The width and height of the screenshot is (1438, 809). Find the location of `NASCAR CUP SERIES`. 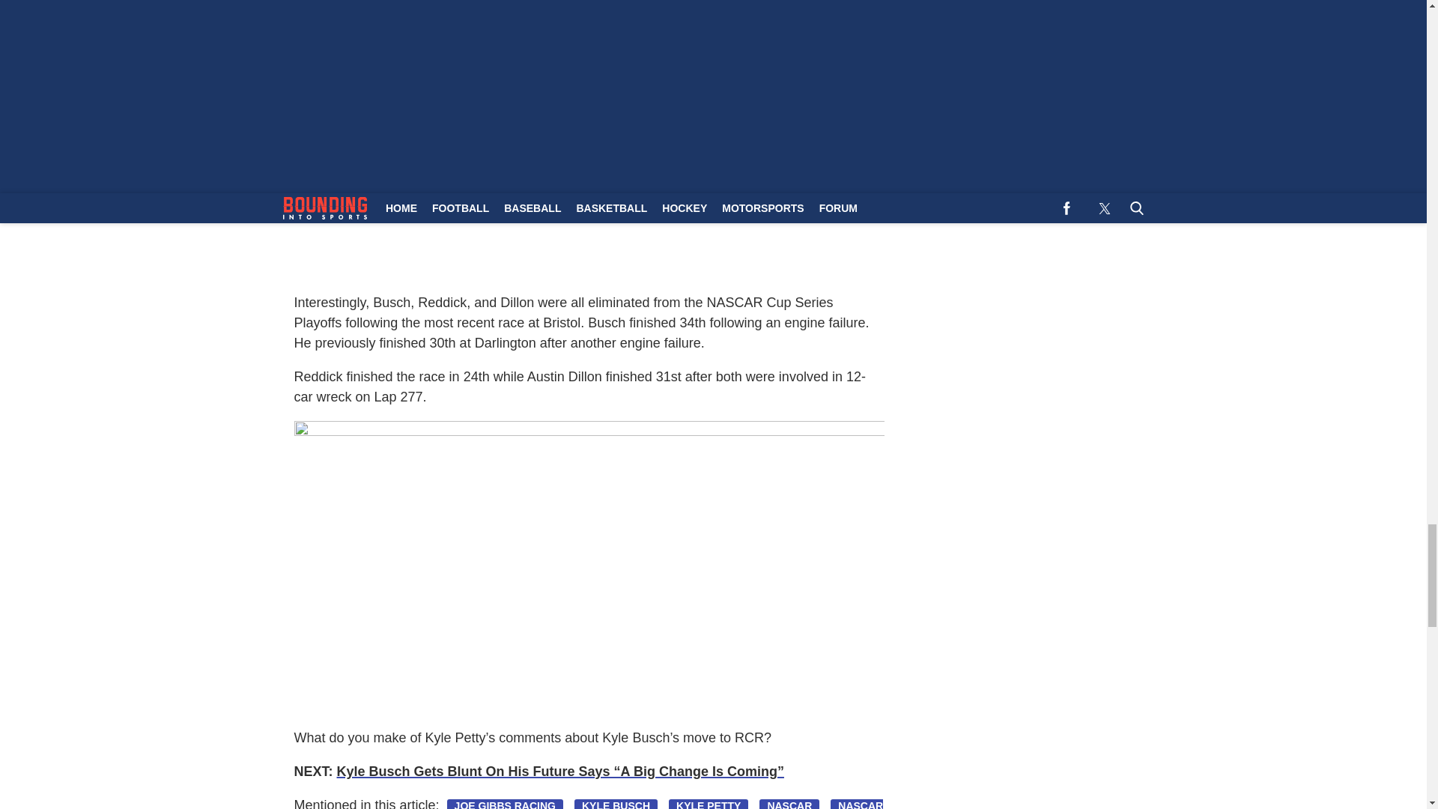

NASCAR CUP SERIES is located at coordinates (587, 805).